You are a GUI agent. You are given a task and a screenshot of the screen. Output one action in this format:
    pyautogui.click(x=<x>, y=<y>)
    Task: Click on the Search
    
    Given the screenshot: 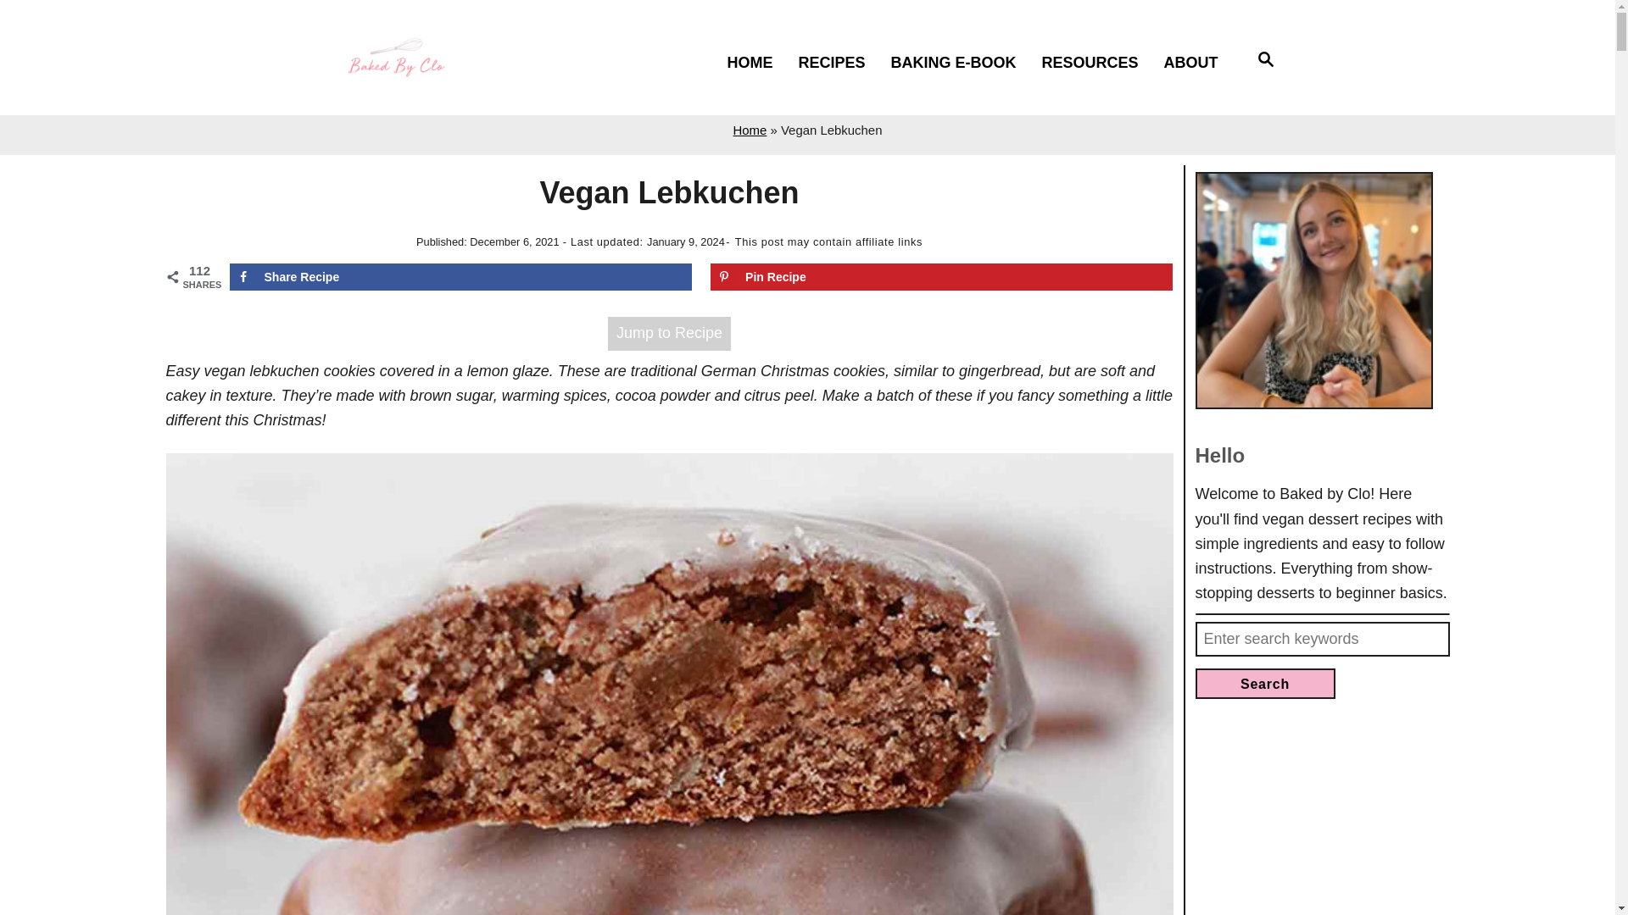 What is the action you would take?
    pyautogui.click(x=1267, y=61)
    